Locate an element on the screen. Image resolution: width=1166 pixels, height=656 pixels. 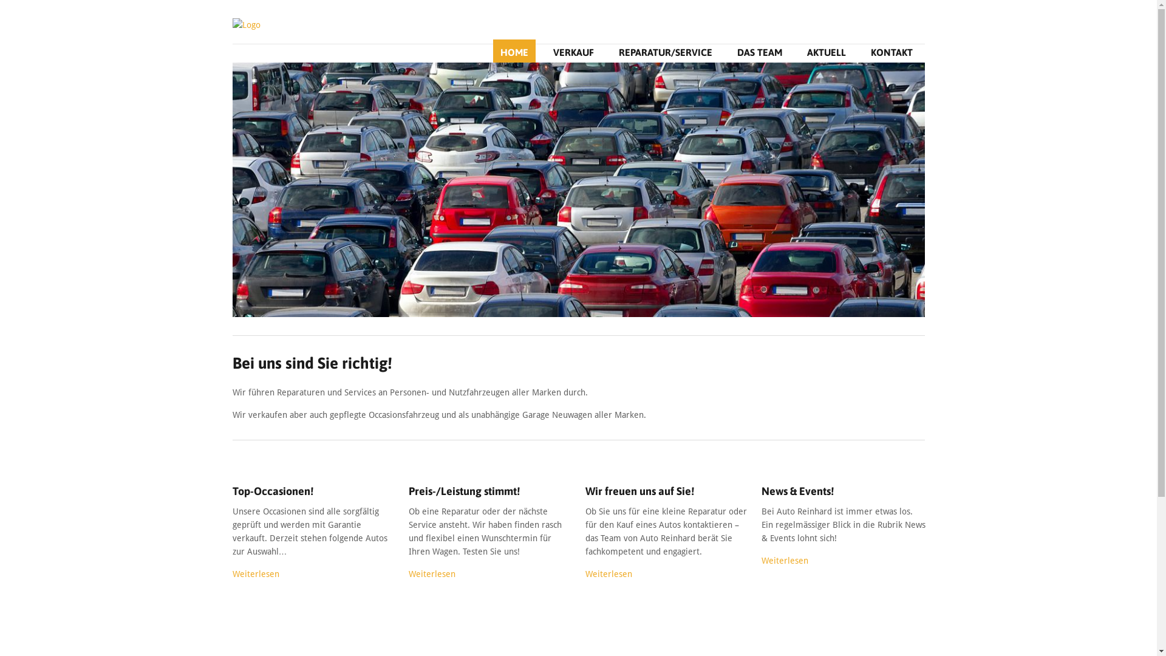
VERKAUF is located at coordinates (573, 52).